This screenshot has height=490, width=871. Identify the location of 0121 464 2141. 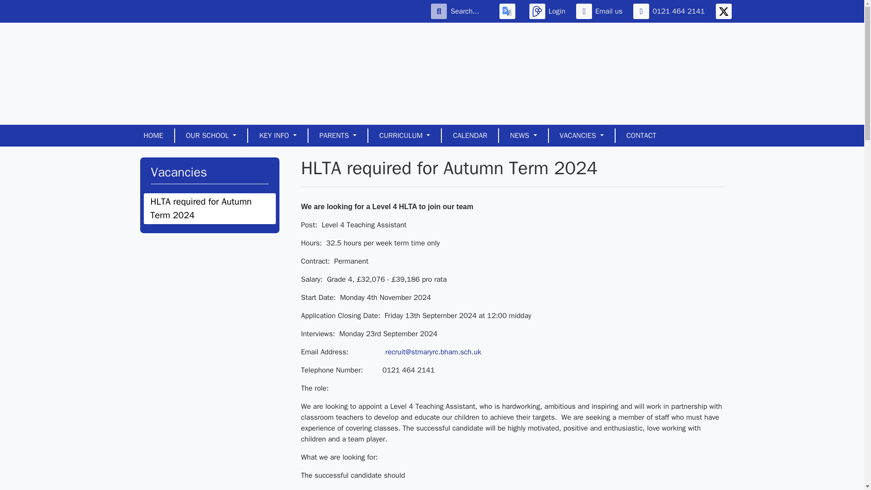
(670, 11).